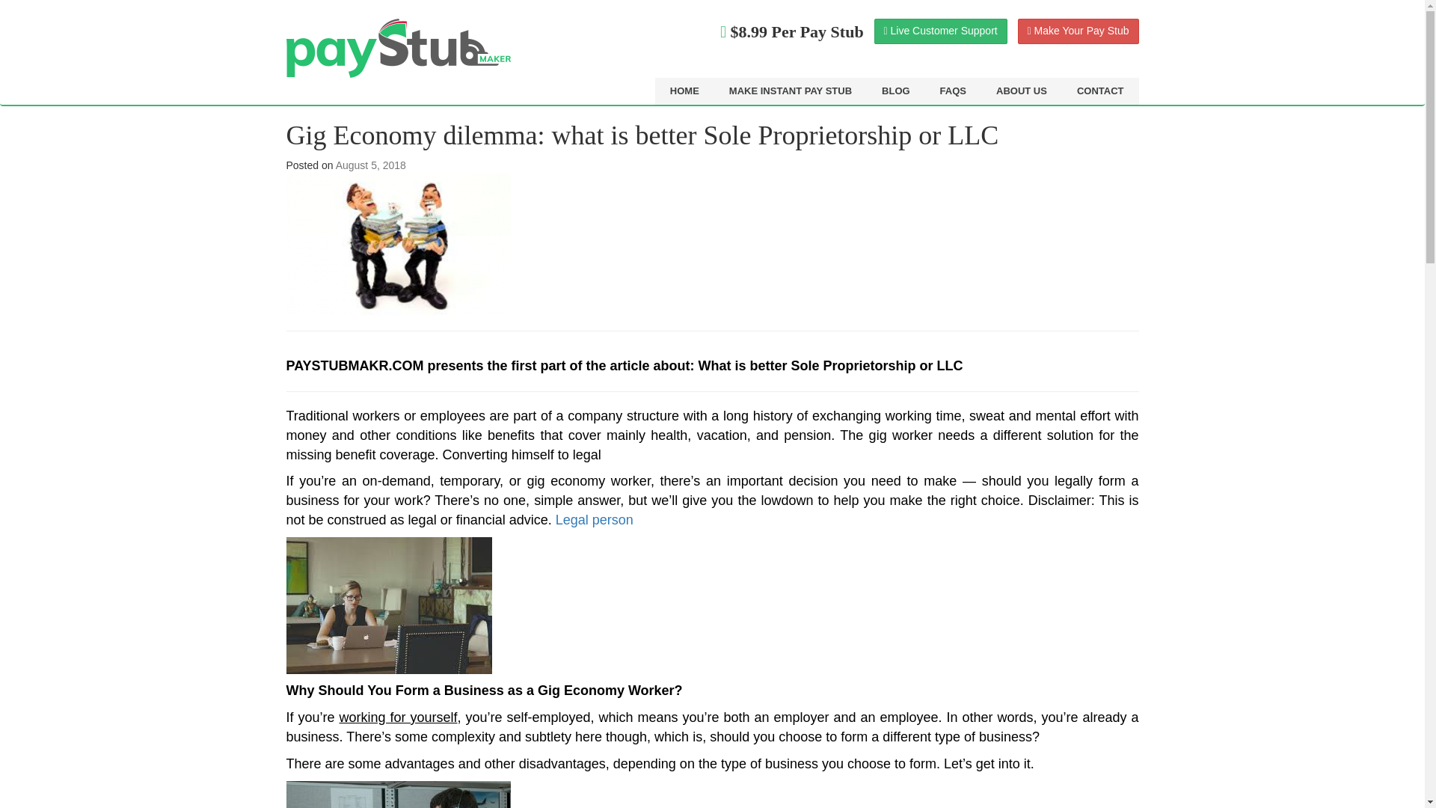  I want to click on Pay Stub Maker, so click(398, 48).